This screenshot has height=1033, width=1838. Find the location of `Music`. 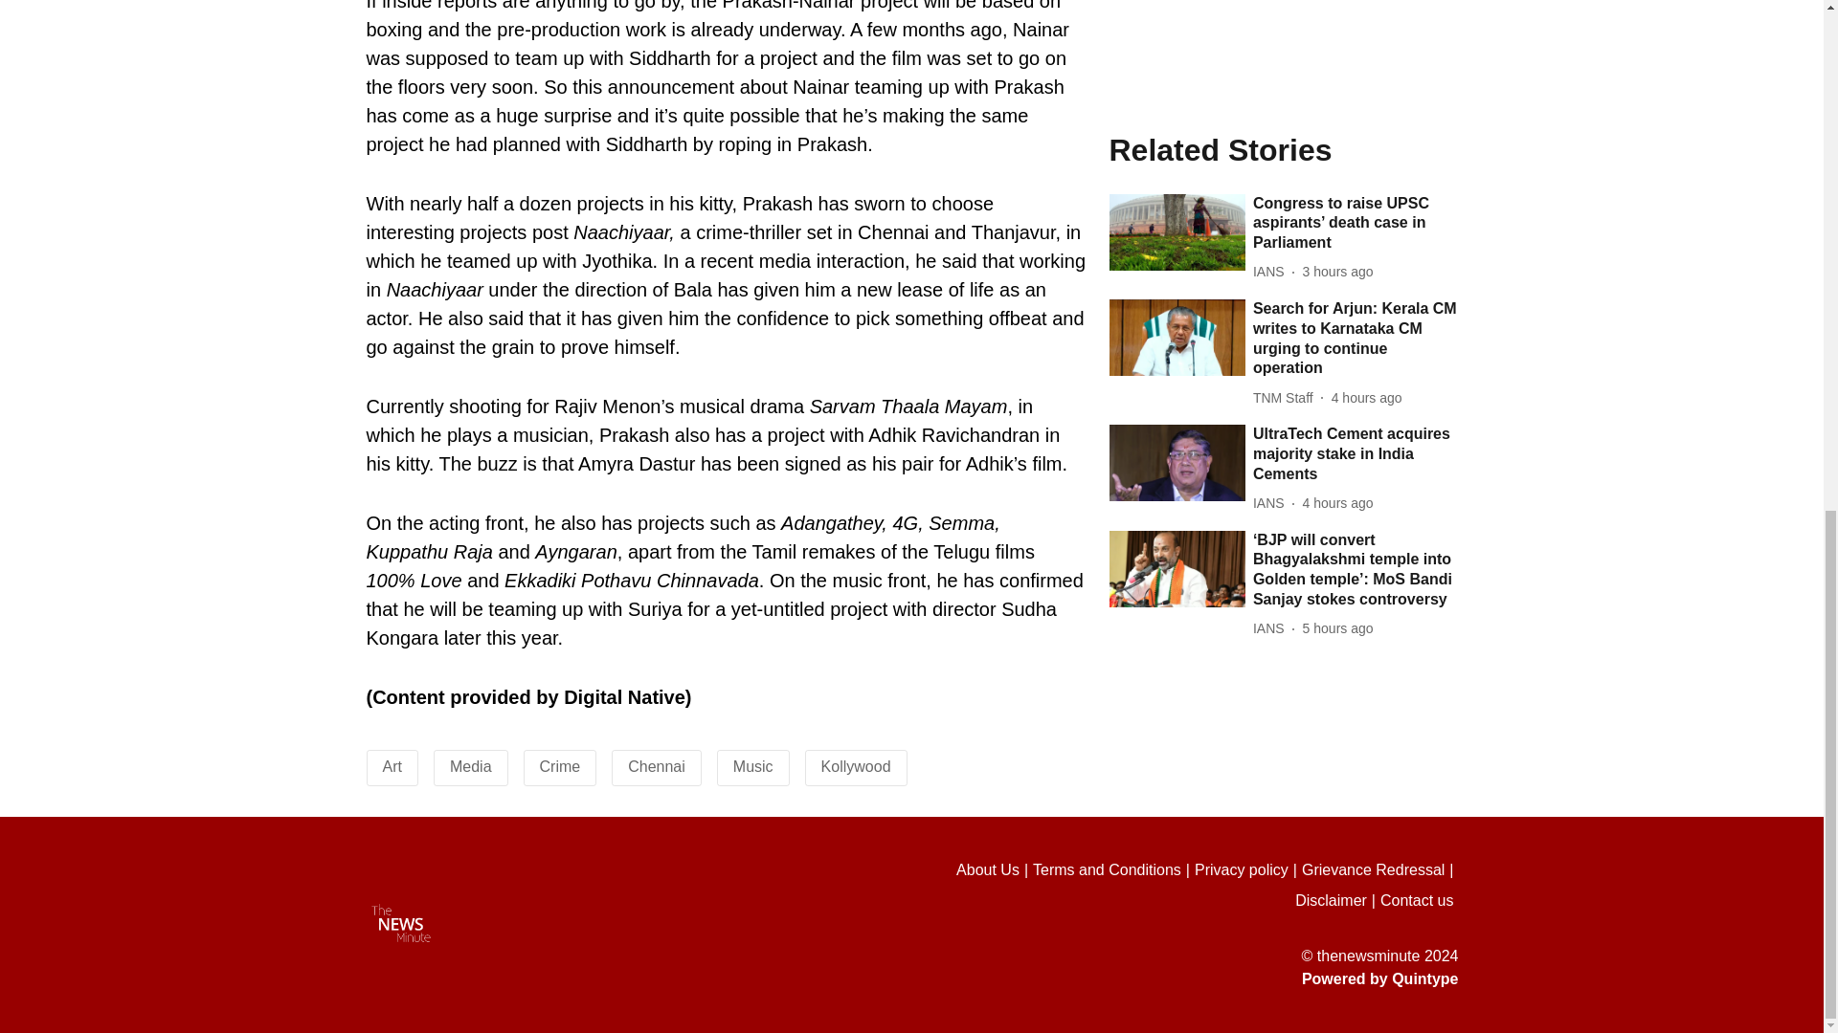

Music is located at coordinates (753, 766).